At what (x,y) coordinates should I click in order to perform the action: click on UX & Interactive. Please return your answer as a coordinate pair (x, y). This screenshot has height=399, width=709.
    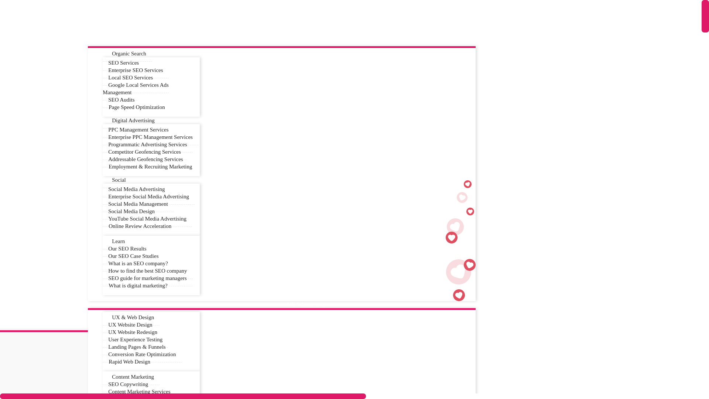
    Looking at the image, I should click on (307, 304).